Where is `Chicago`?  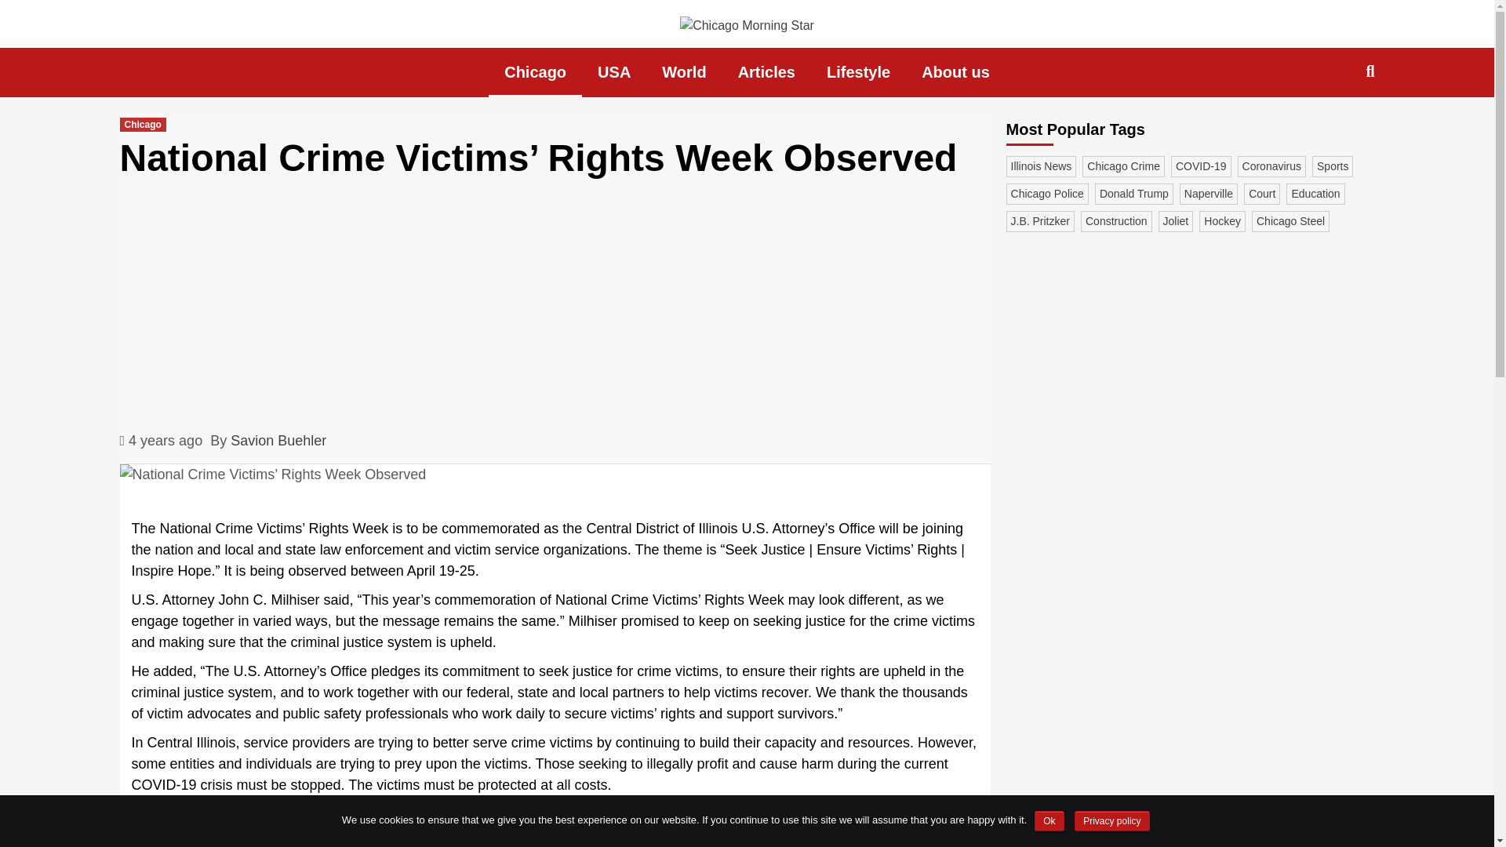
Chicago is located at coordinates (142, 125).